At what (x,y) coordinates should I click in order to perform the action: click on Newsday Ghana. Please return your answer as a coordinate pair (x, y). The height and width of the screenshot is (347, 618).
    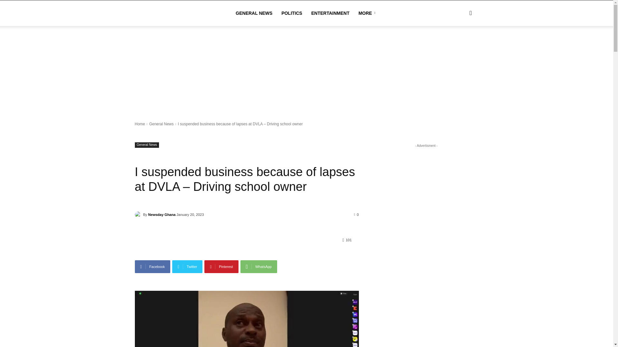
    Looking at the image, I should click on (138, 215).